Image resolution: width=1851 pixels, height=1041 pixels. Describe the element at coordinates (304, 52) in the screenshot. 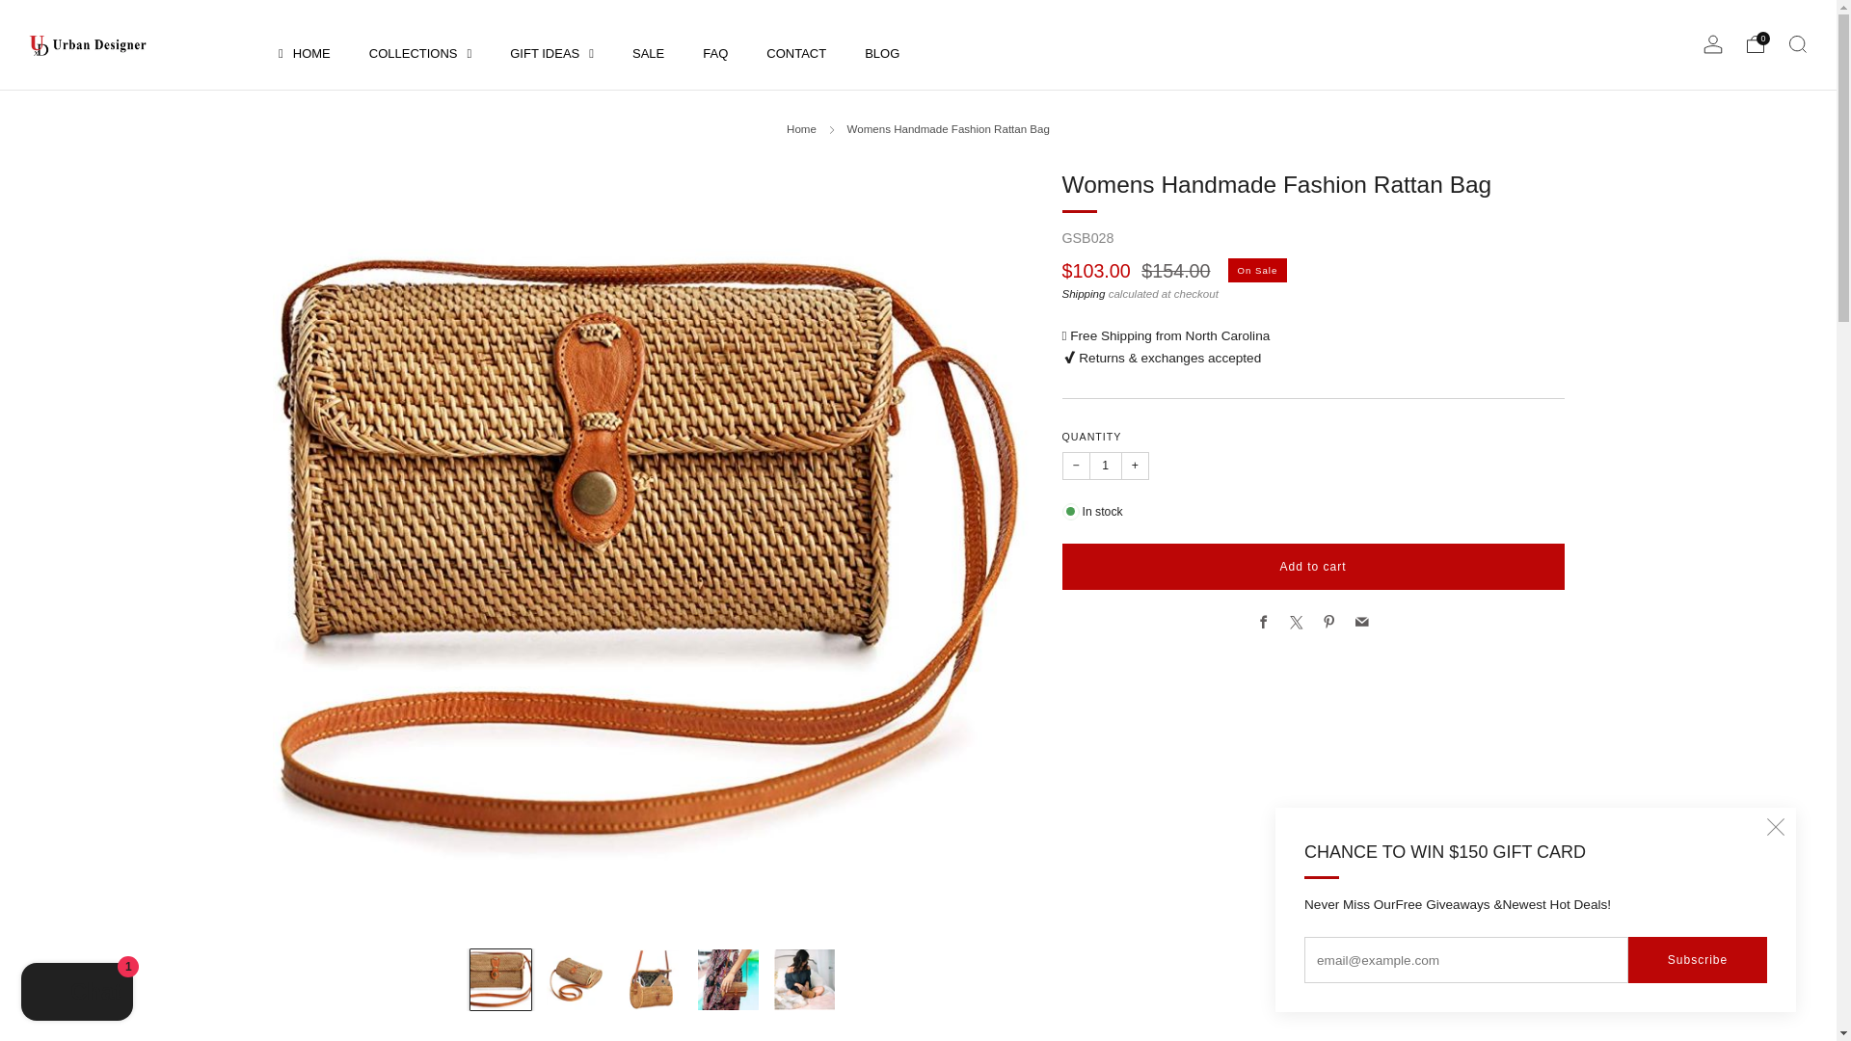

I see `HOME` at that location.